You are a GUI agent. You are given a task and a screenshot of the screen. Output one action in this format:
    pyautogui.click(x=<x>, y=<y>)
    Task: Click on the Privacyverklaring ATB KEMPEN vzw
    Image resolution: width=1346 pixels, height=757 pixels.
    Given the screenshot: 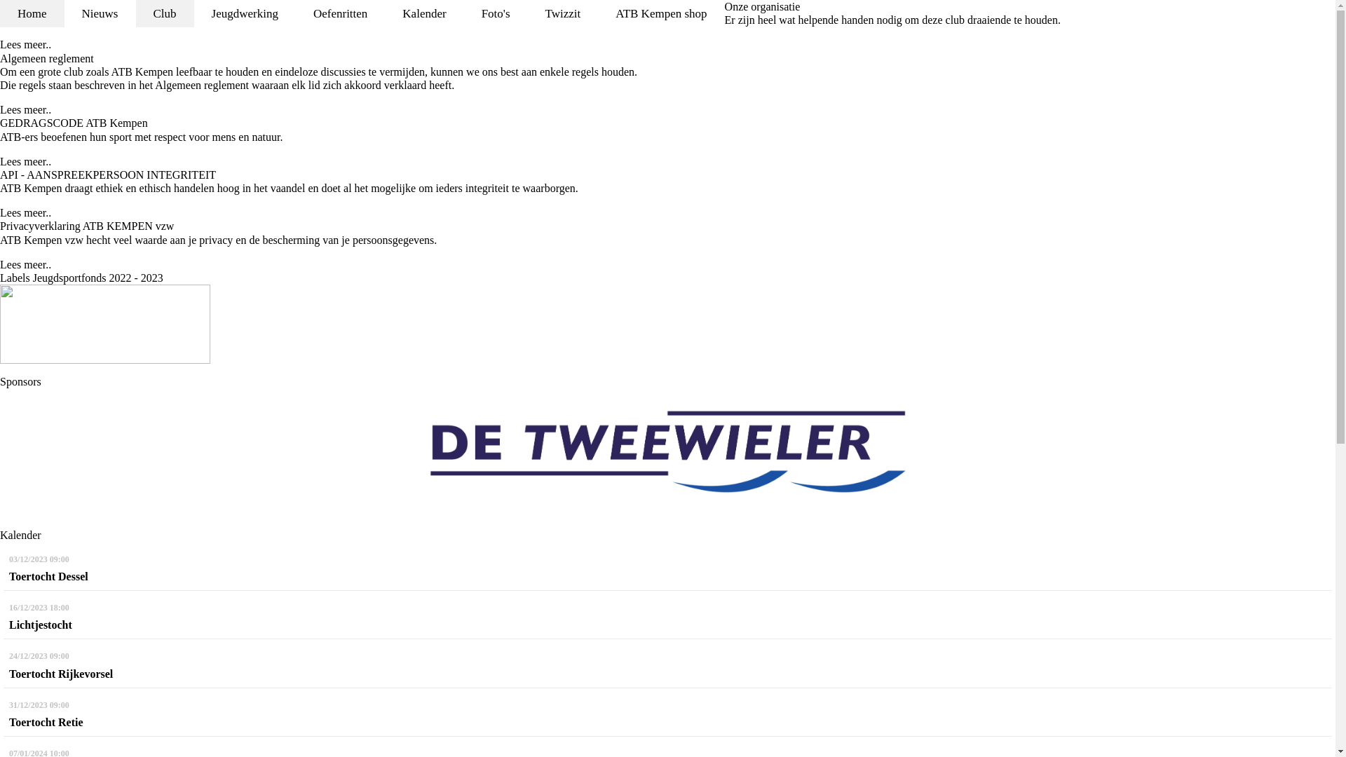 What is the action you would take?
    pyautogui.click(x=87, y=226)
    